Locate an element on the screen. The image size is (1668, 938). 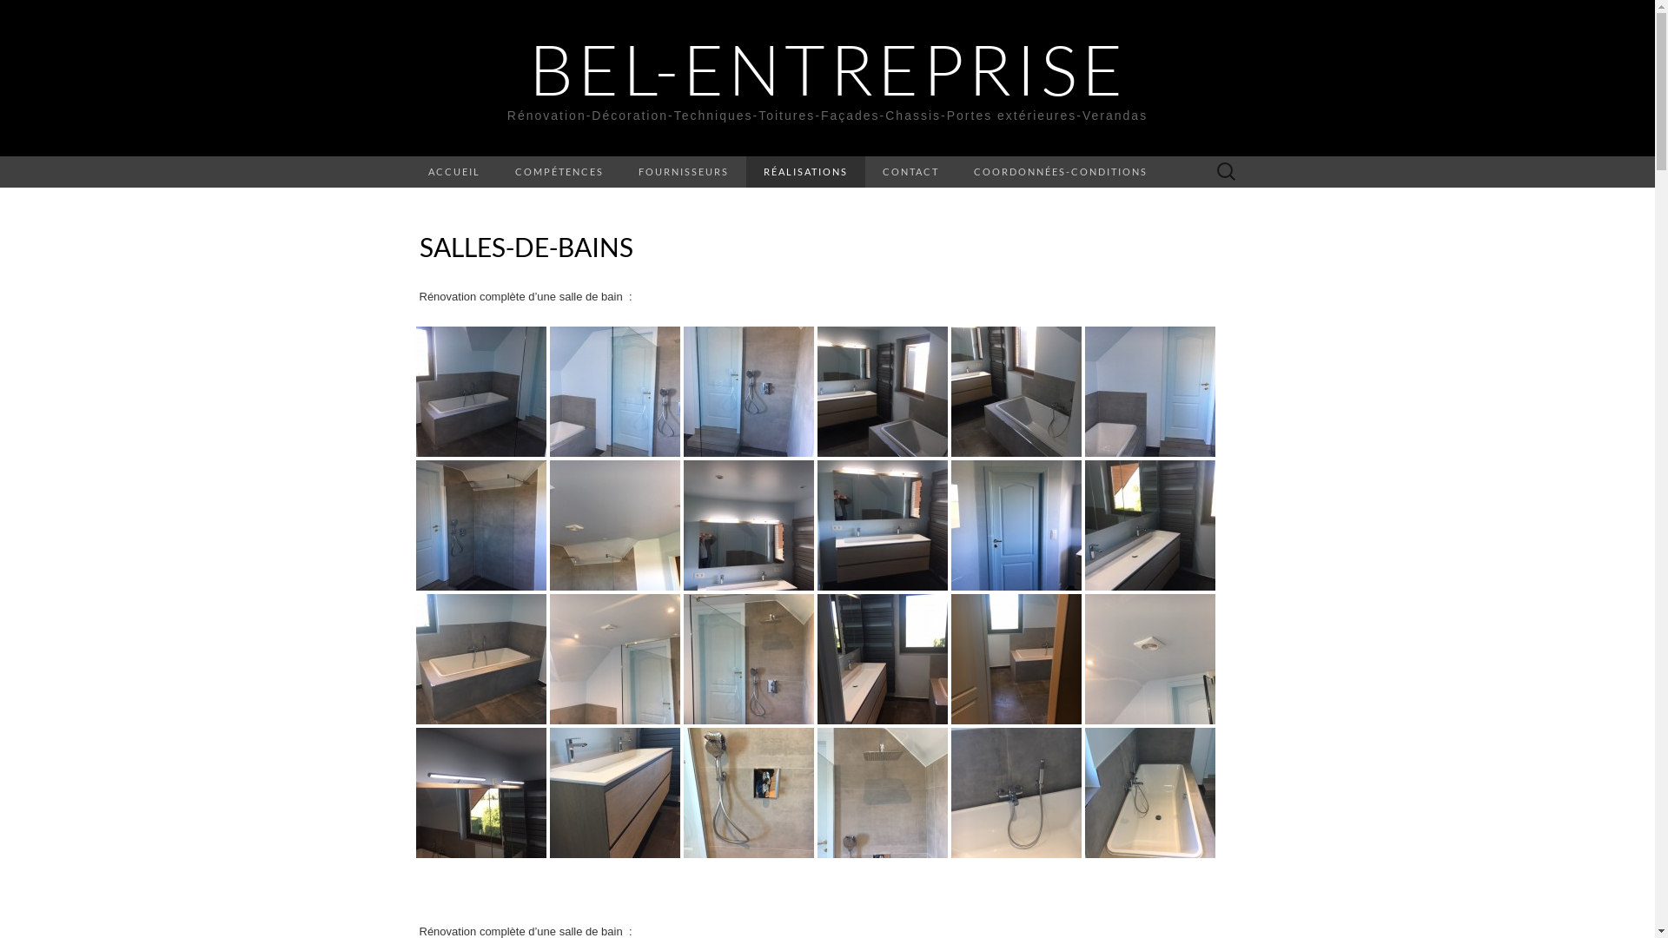
FOURNISSEURS is located at coordinates (683, 172).